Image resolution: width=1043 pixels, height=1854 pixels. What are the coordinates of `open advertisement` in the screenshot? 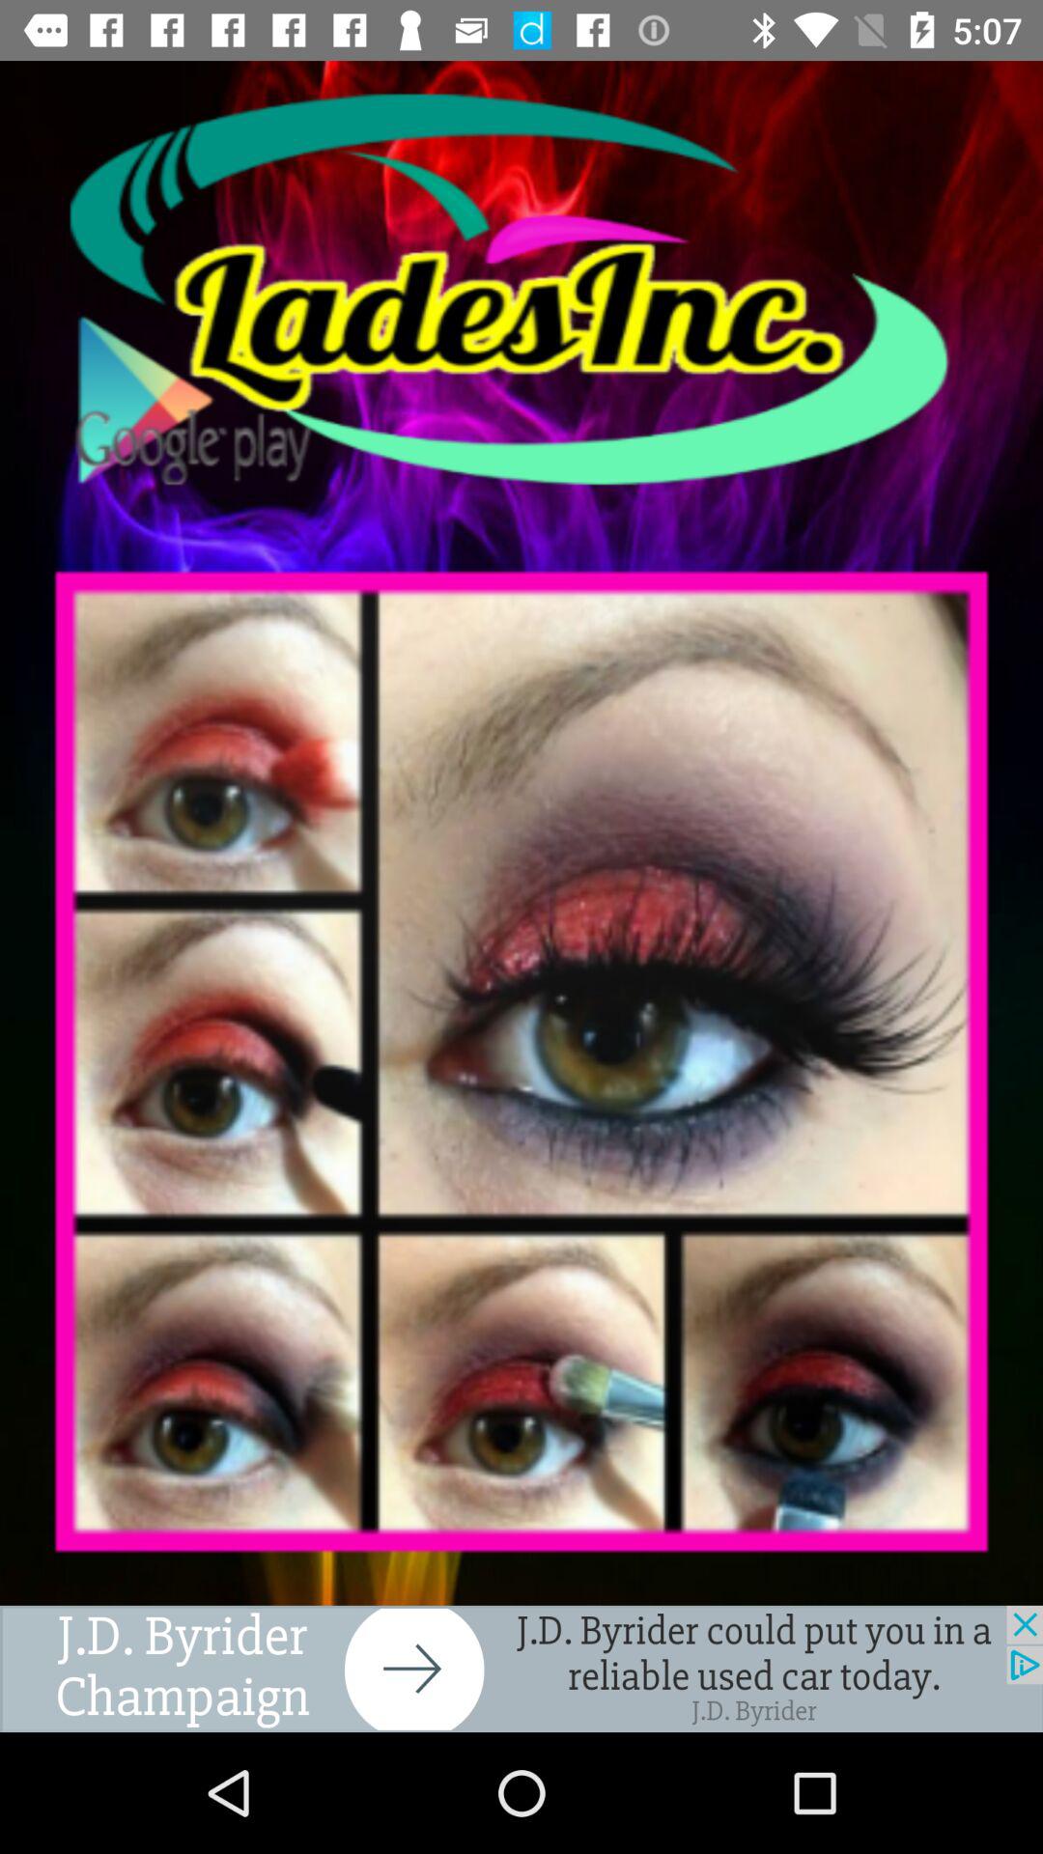 It's located at (521, 1669).